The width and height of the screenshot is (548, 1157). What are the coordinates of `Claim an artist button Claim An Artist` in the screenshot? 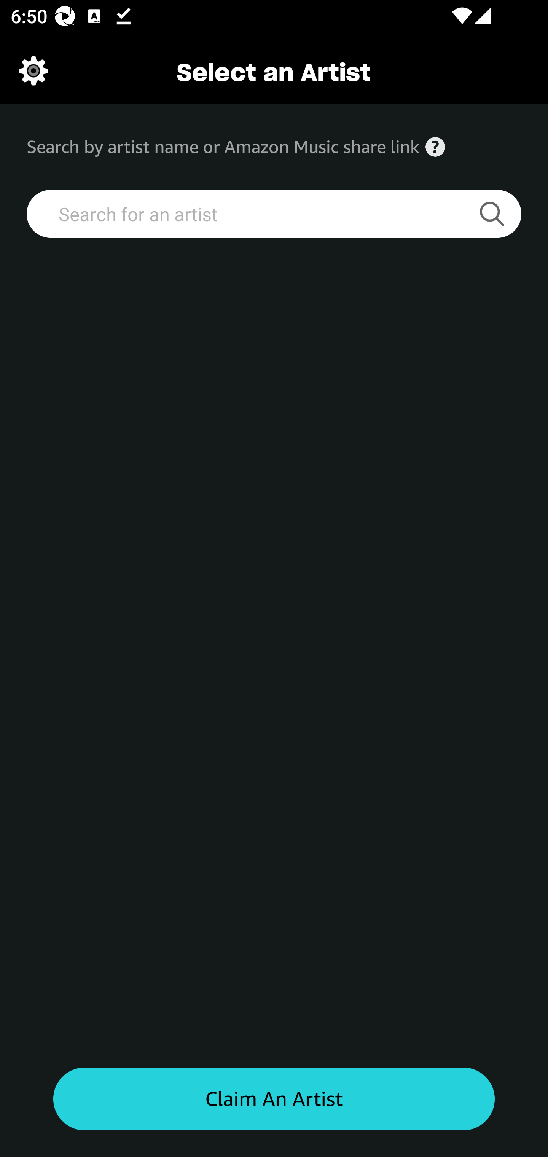 It's located at (274, 1099).